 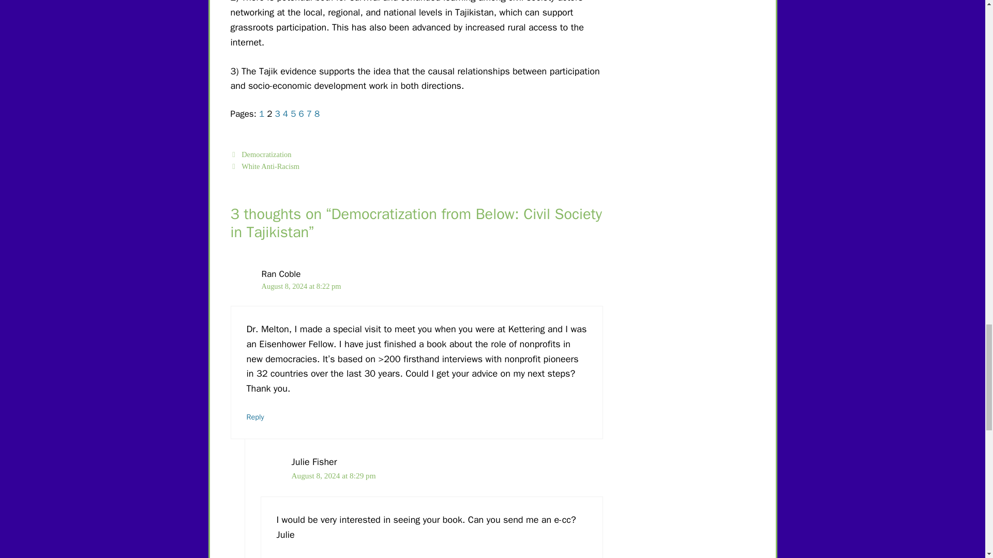 I want to click on Reply, so click(x=255, y=417).